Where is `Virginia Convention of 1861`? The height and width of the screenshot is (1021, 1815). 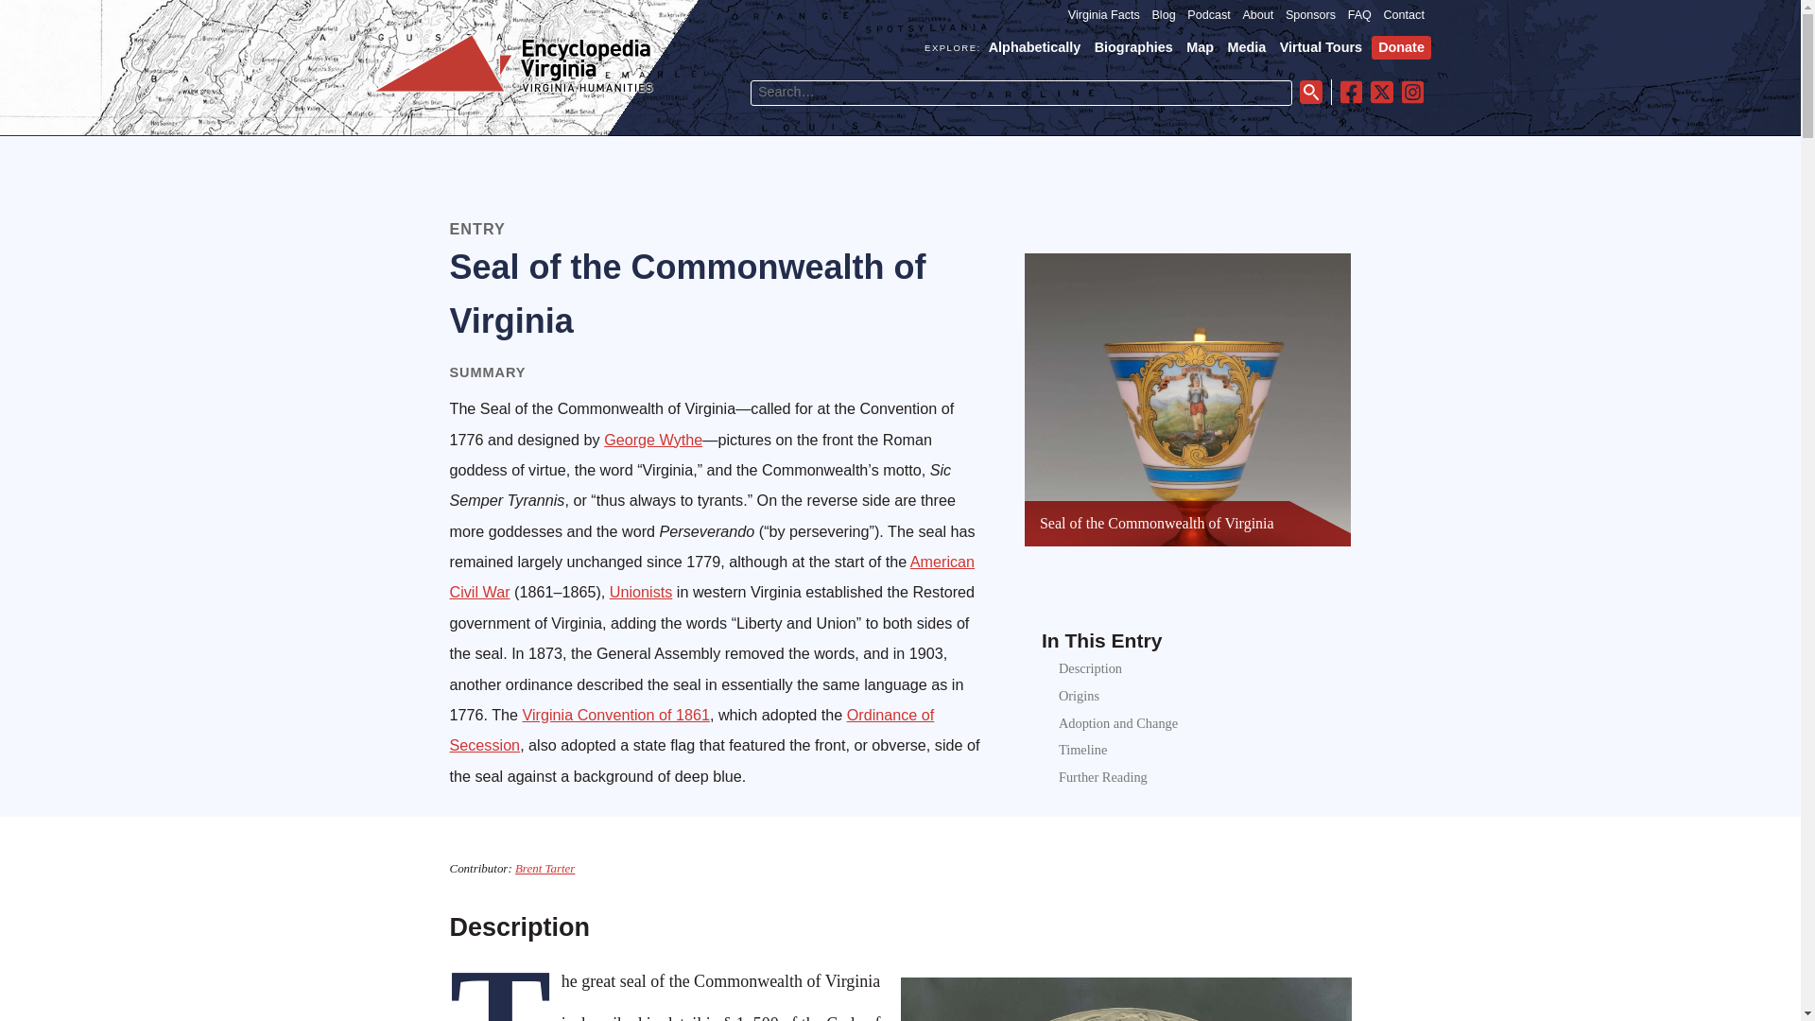 Virginia Convention of 1861 is located at coordinates (615, 715).